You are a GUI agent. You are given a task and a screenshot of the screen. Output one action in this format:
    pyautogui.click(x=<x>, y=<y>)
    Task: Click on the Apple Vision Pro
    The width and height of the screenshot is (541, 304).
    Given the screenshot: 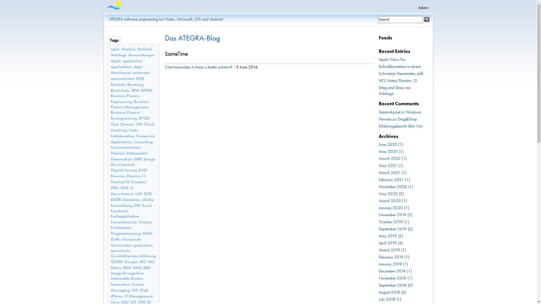 What is the action you would take?
    pyautogui.click(x=392, y=59)
    